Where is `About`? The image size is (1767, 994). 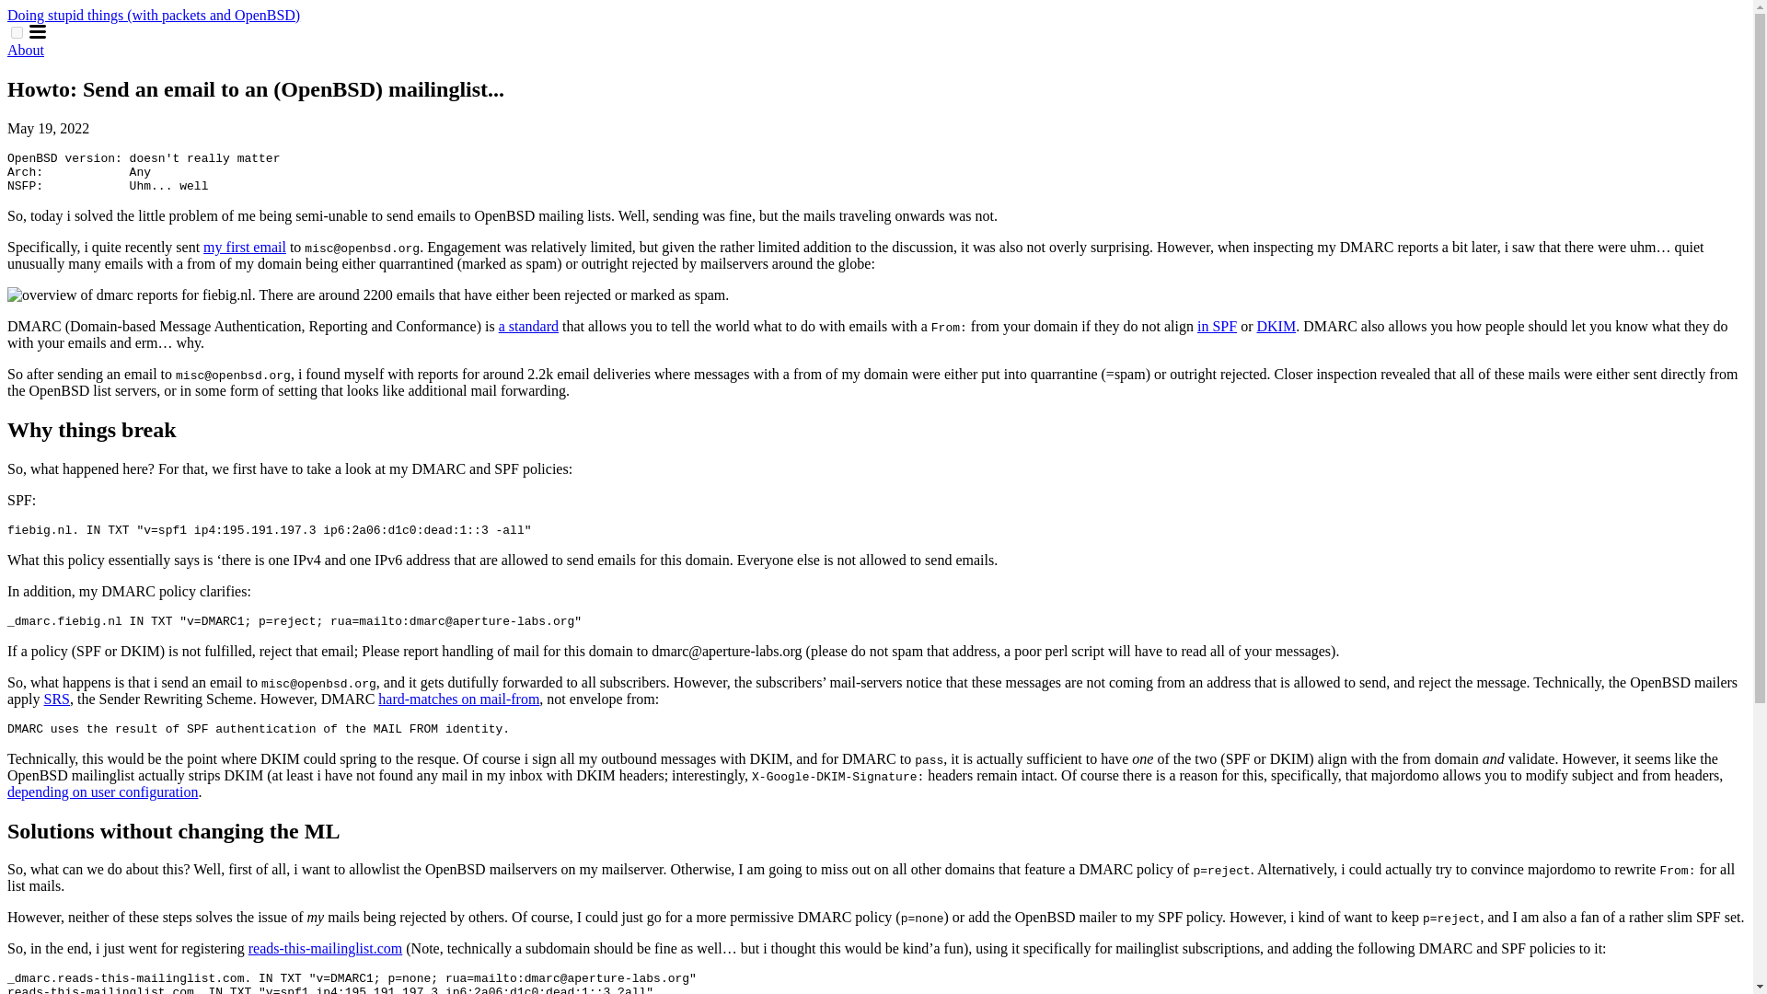 About is located at coordinates (26, 50).